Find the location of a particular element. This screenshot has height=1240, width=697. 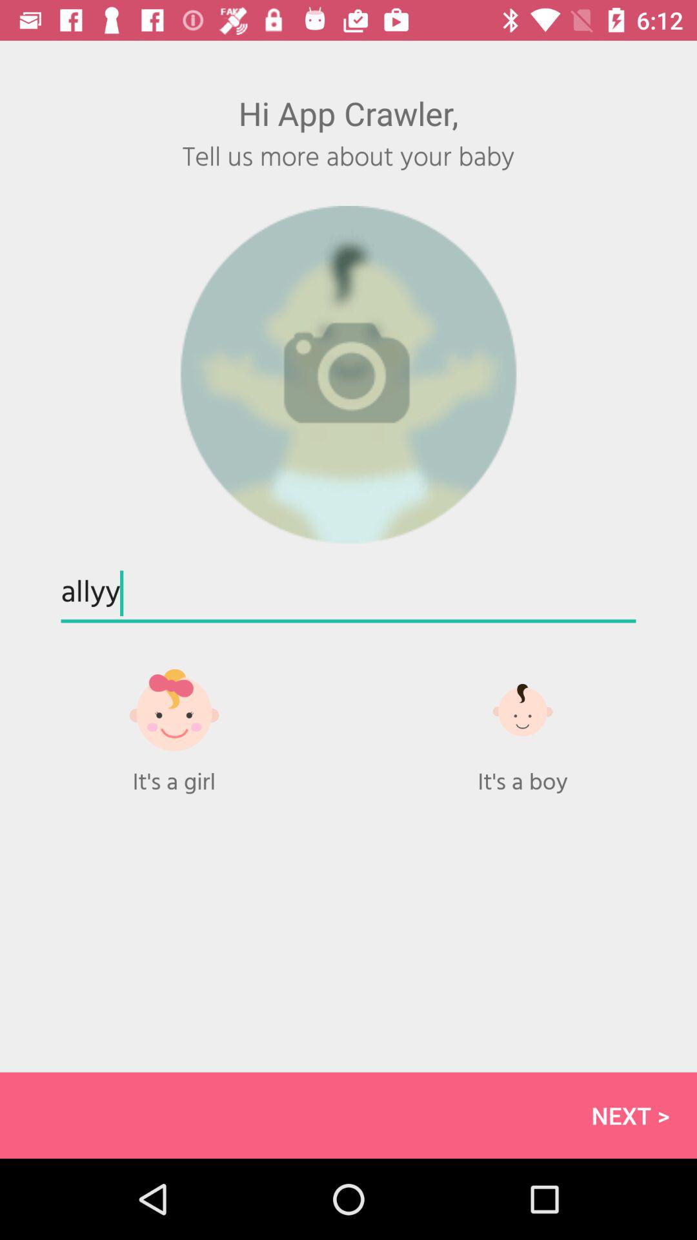

scroll until allyy item is located at coordinates (348, 594).